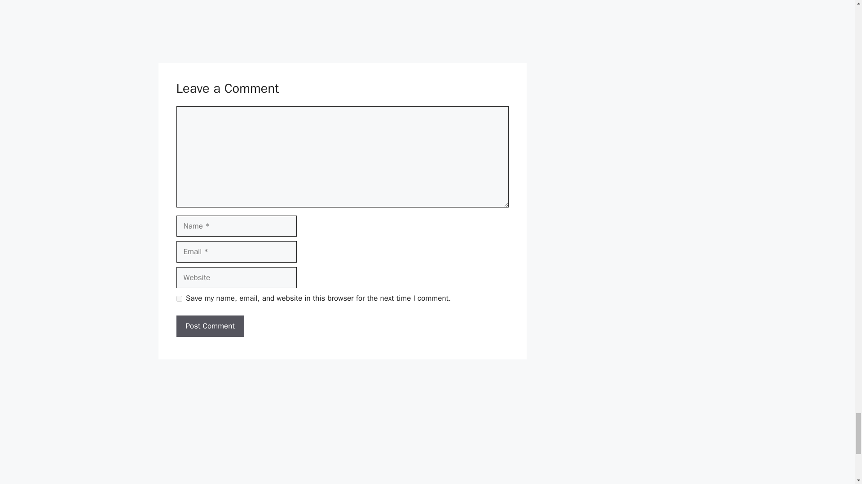  Describe the element at coordinates (210, 326) in the screenshot. I see `Post Comment` at that location.